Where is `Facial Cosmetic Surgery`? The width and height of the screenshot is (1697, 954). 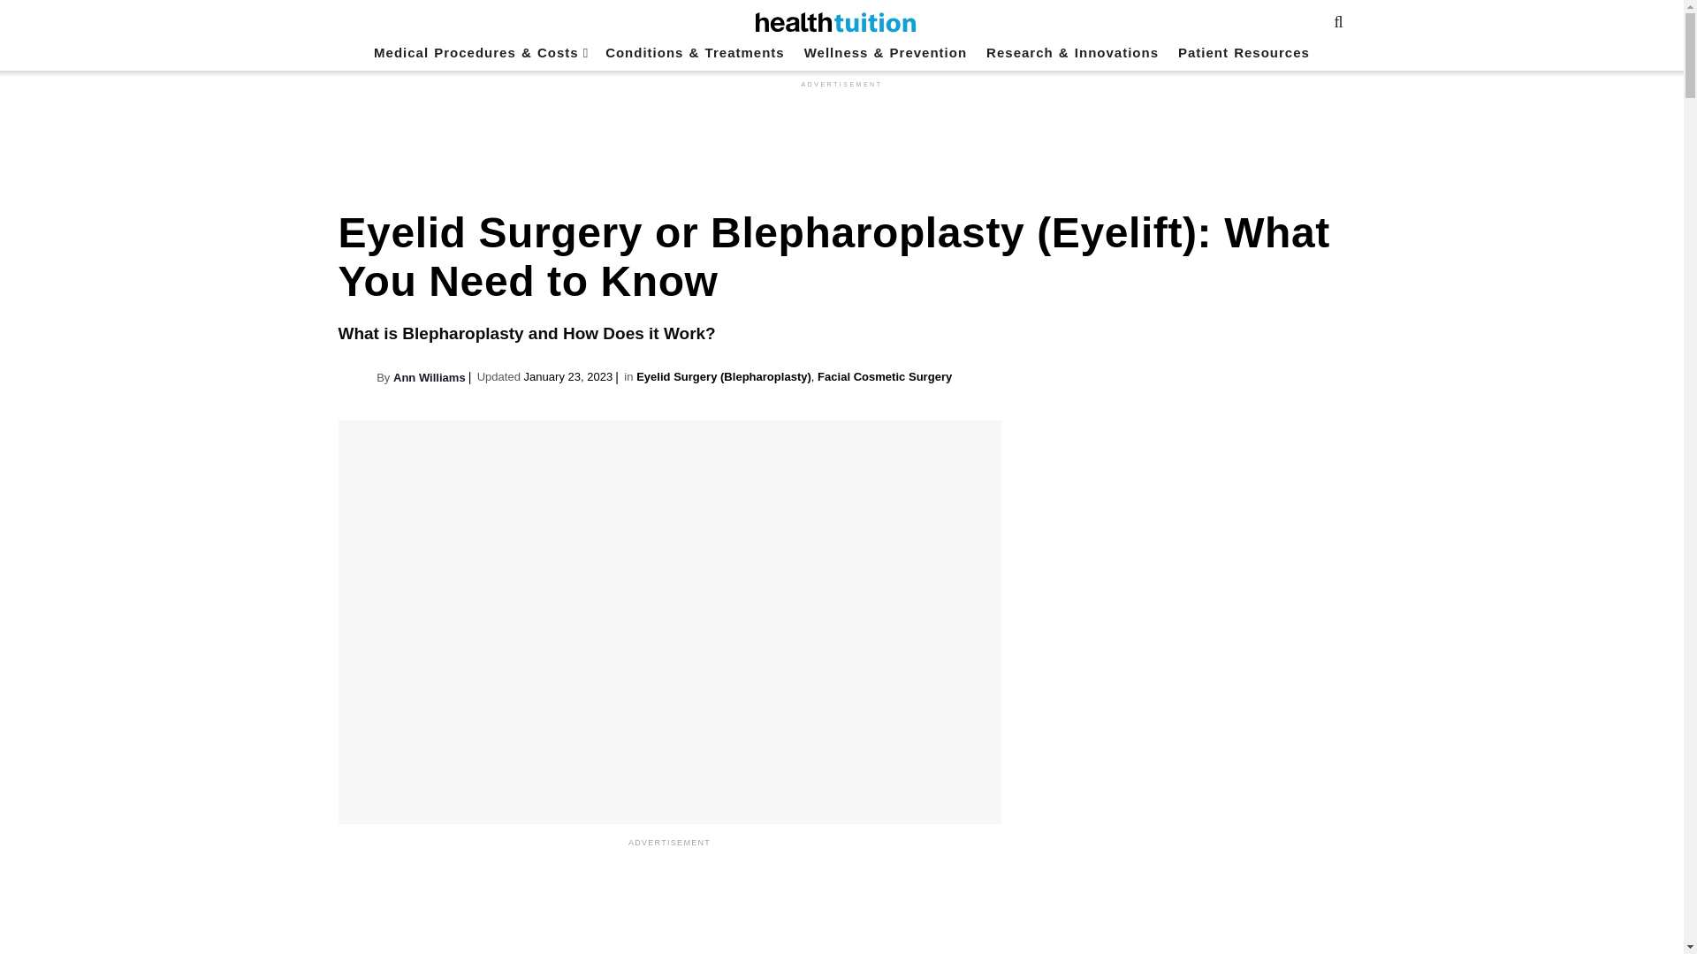 Facial Cosmetic Surgery is located at coordinates (885, 376).